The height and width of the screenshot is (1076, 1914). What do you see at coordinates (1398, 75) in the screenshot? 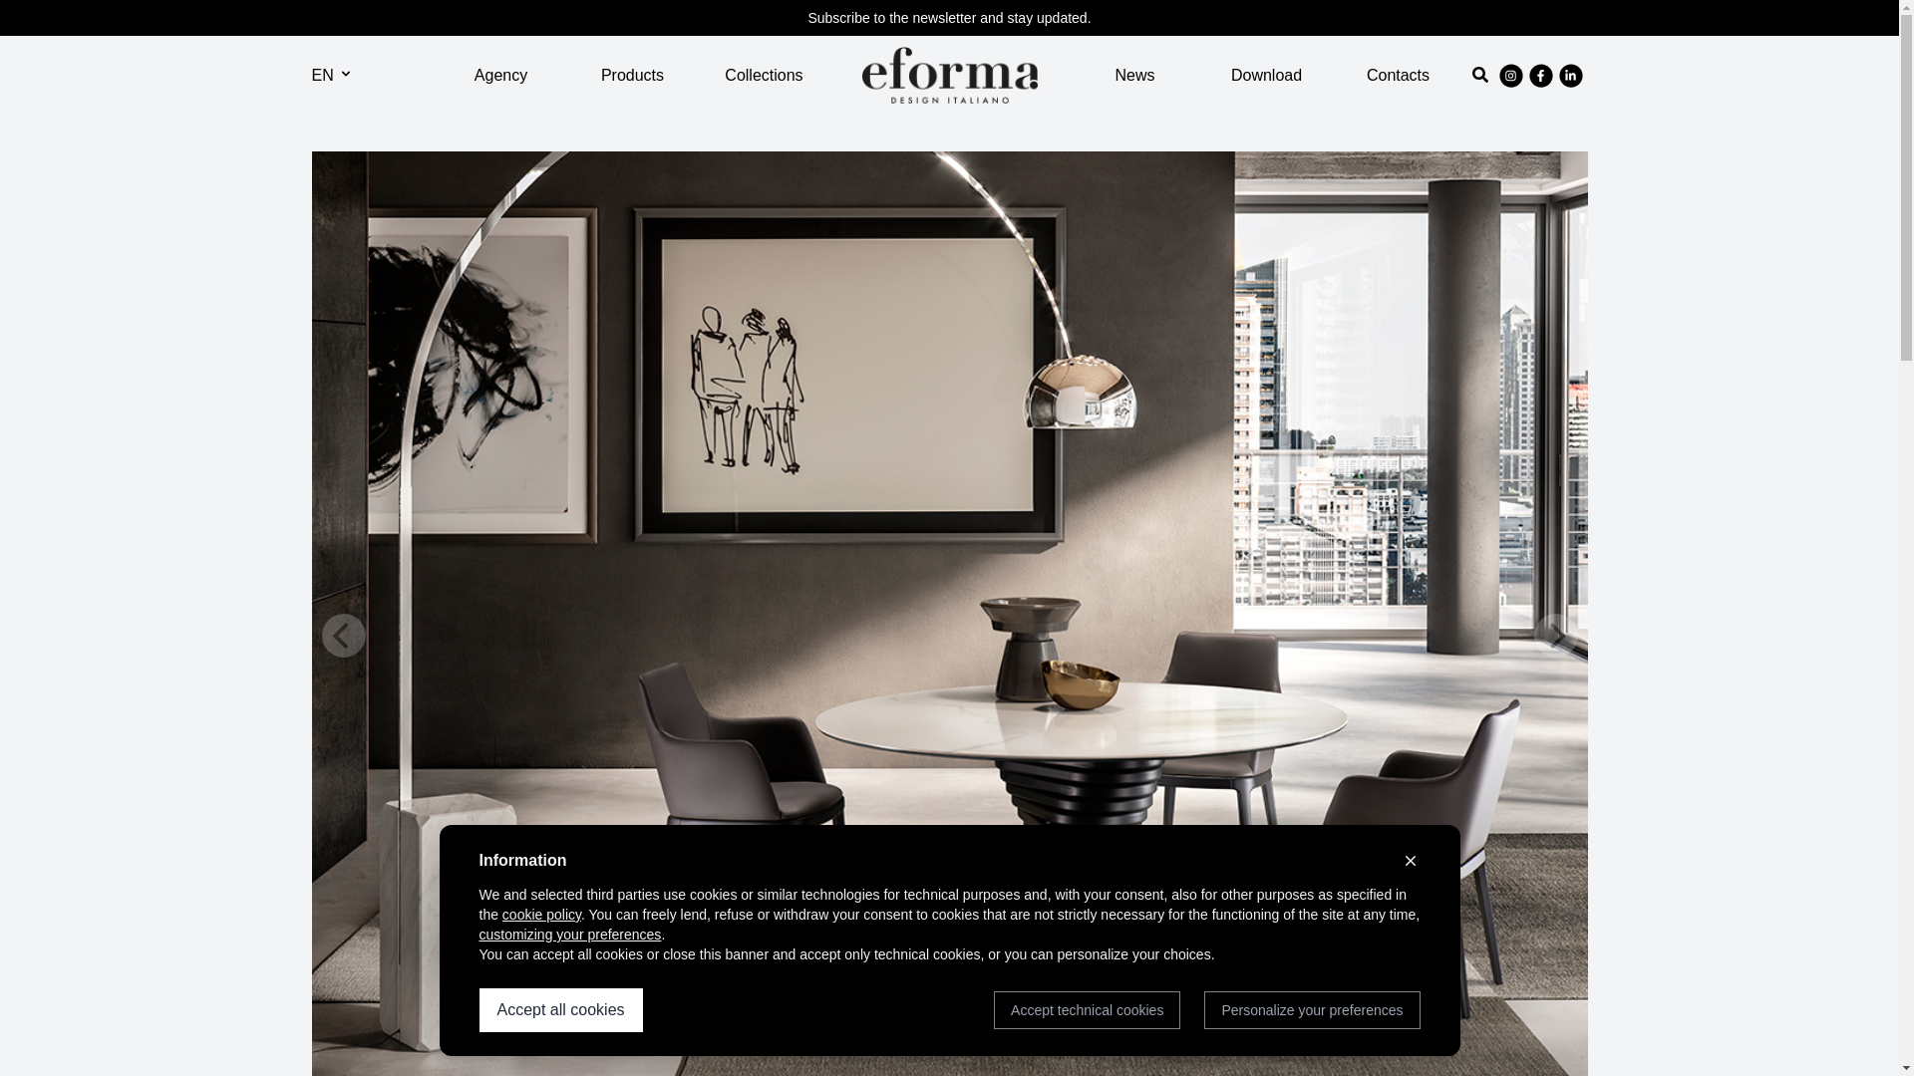
I see `Contacts` at bounding box center [1398, 75].